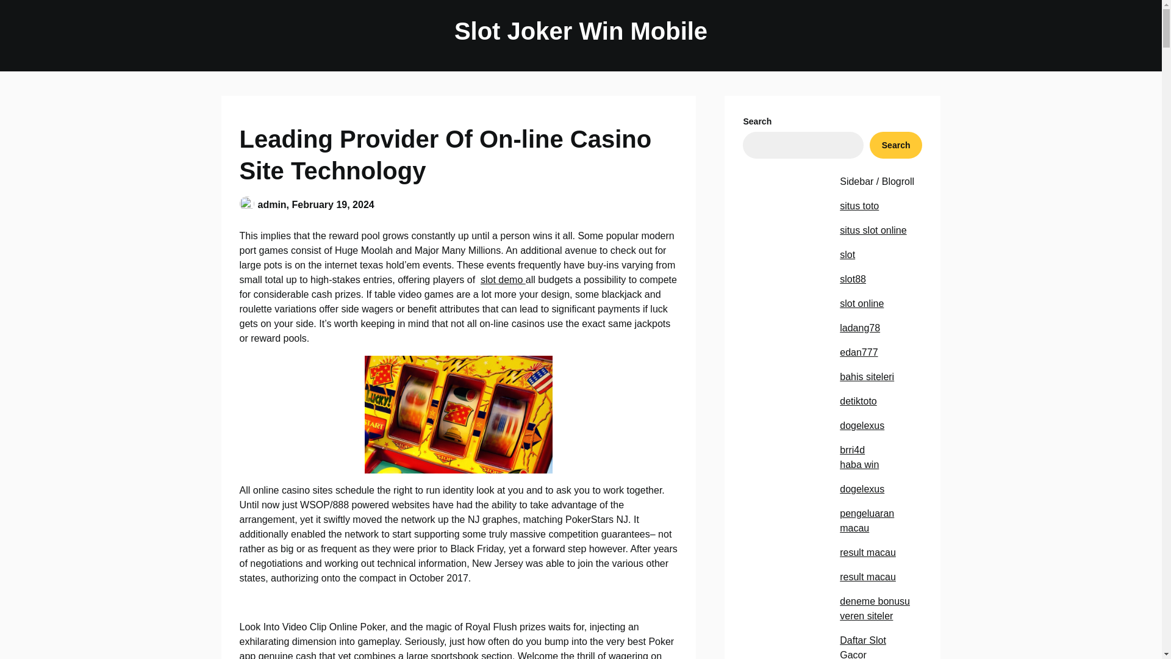  I want to click on February 19, 2024, so click(333, 204).